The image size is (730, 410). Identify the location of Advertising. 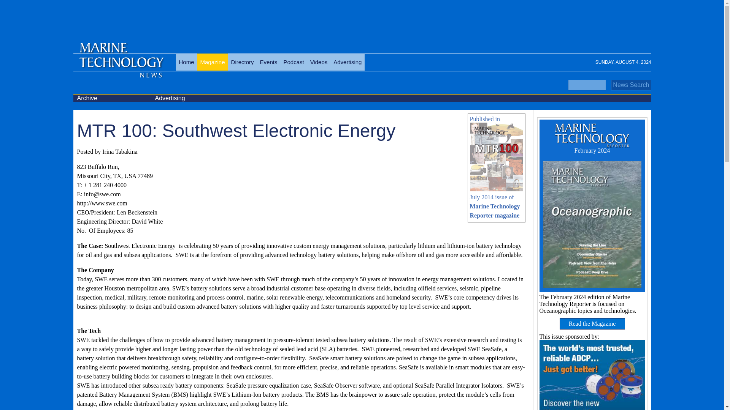
(348, 62).